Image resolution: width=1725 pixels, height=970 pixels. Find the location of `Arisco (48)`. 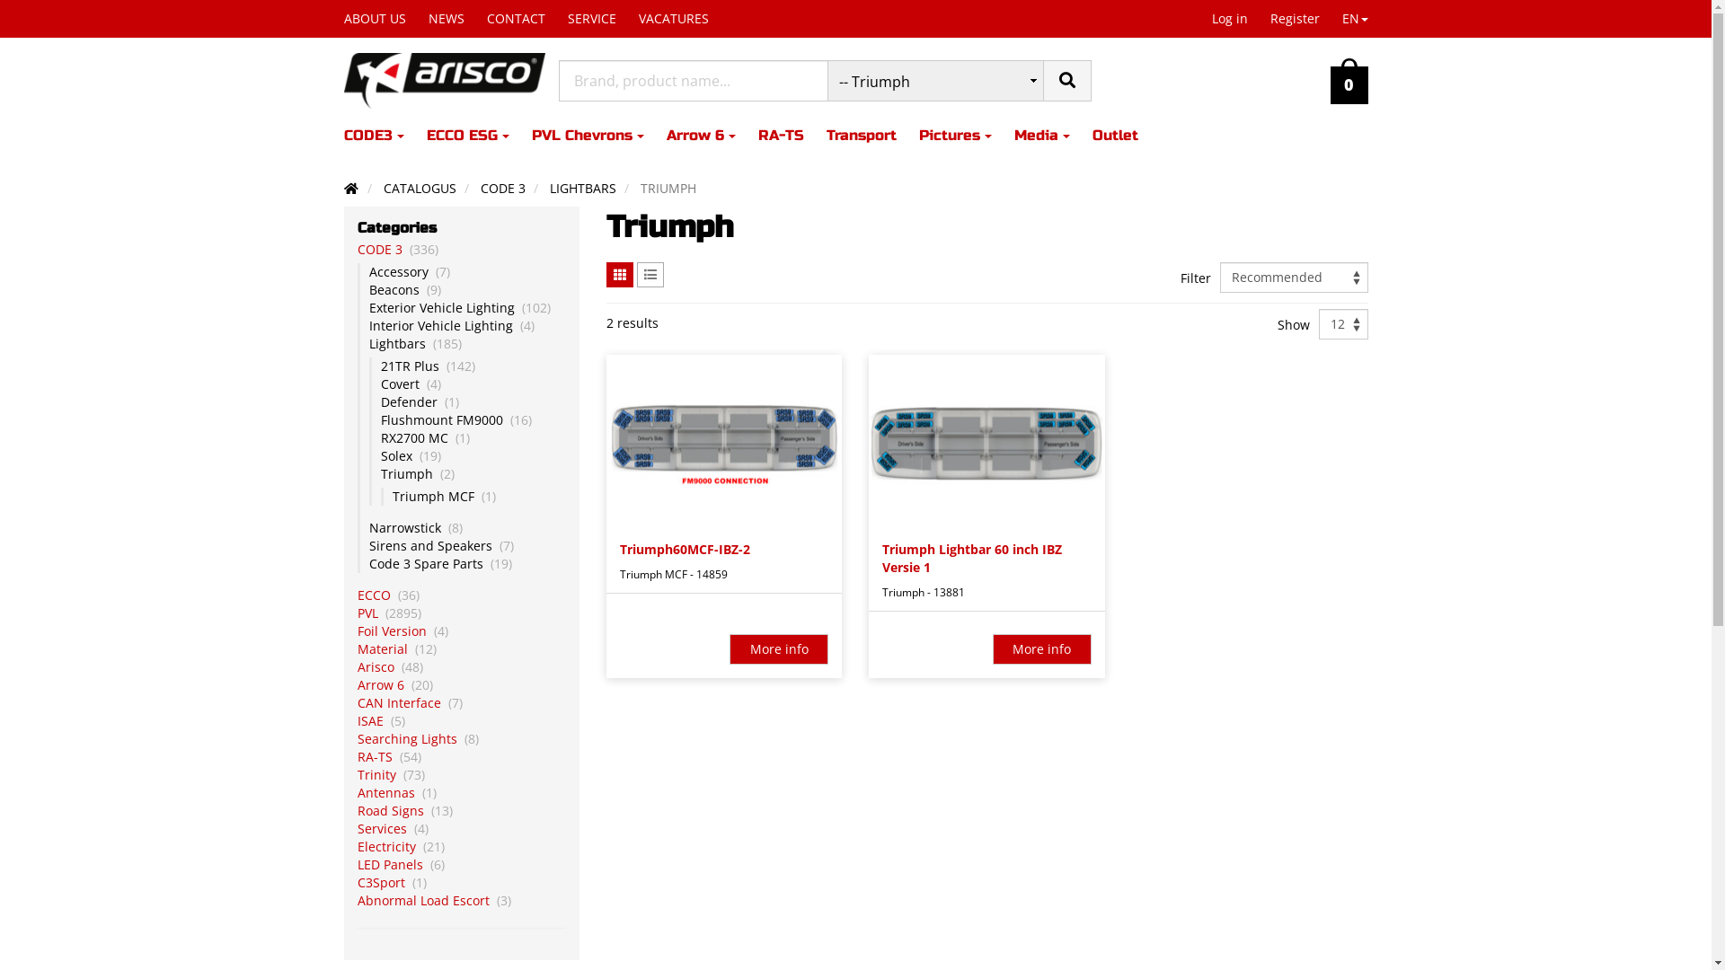

Arisco (48) is located at coordinates (462, 667).